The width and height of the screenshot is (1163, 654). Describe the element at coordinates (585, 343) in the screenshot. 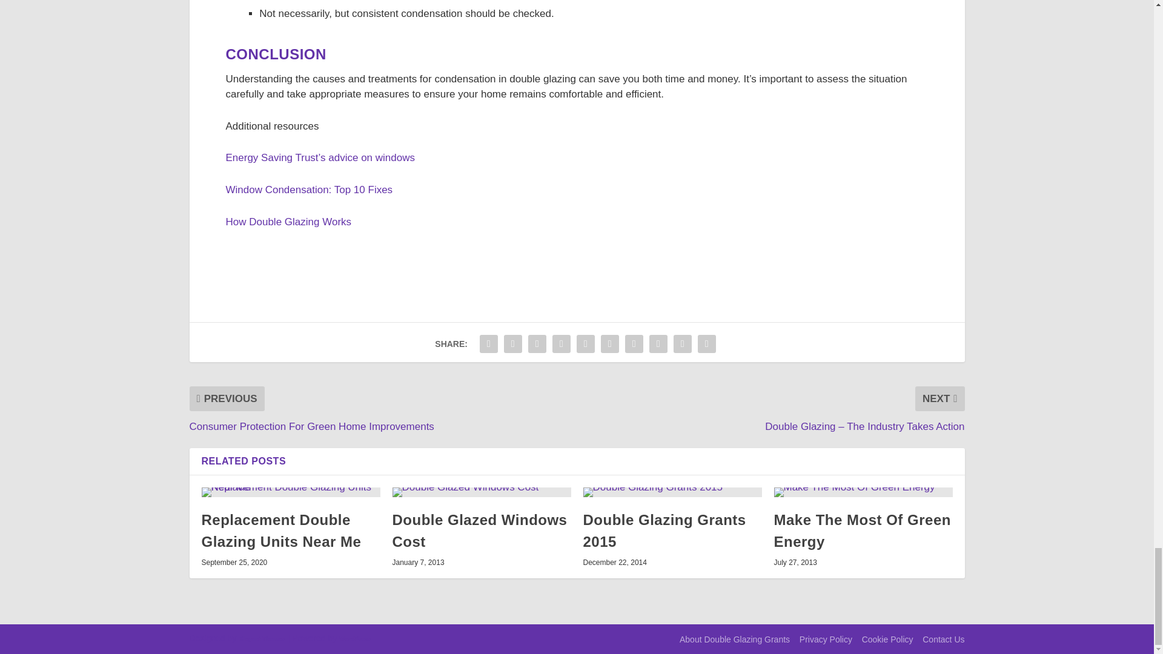

I see `Share "Condensation in Double Glazing" via Pinterest` at that location.